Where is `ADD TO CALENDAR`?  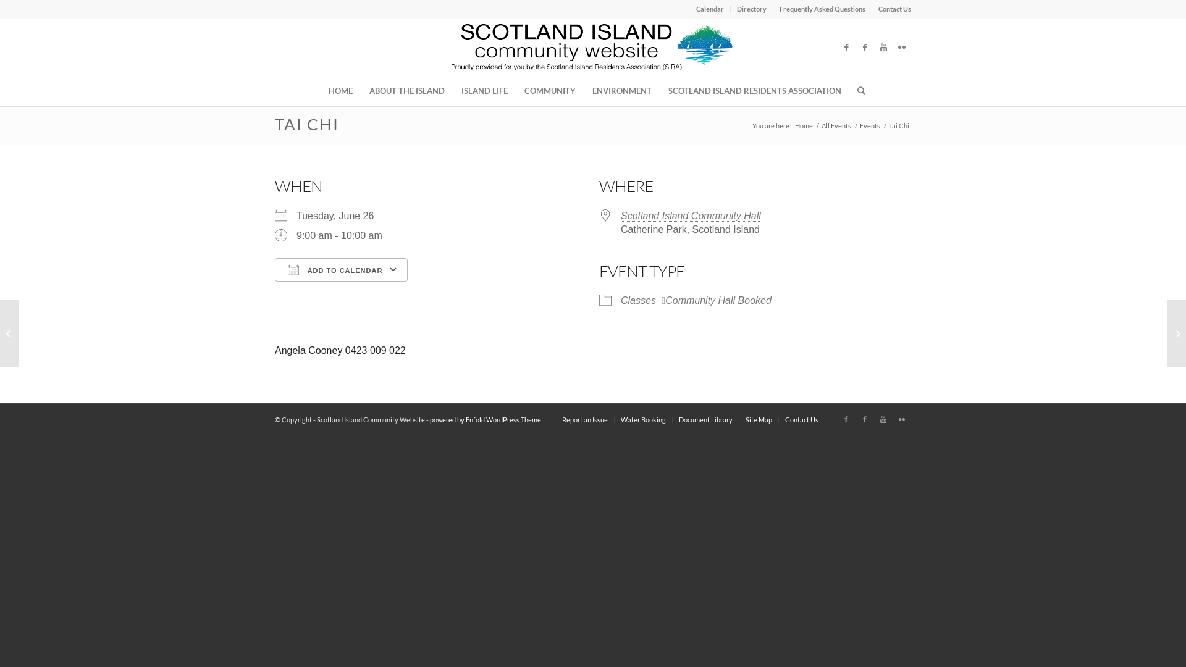 ADD TO CALENDAR is located at coordinates (341, 270).